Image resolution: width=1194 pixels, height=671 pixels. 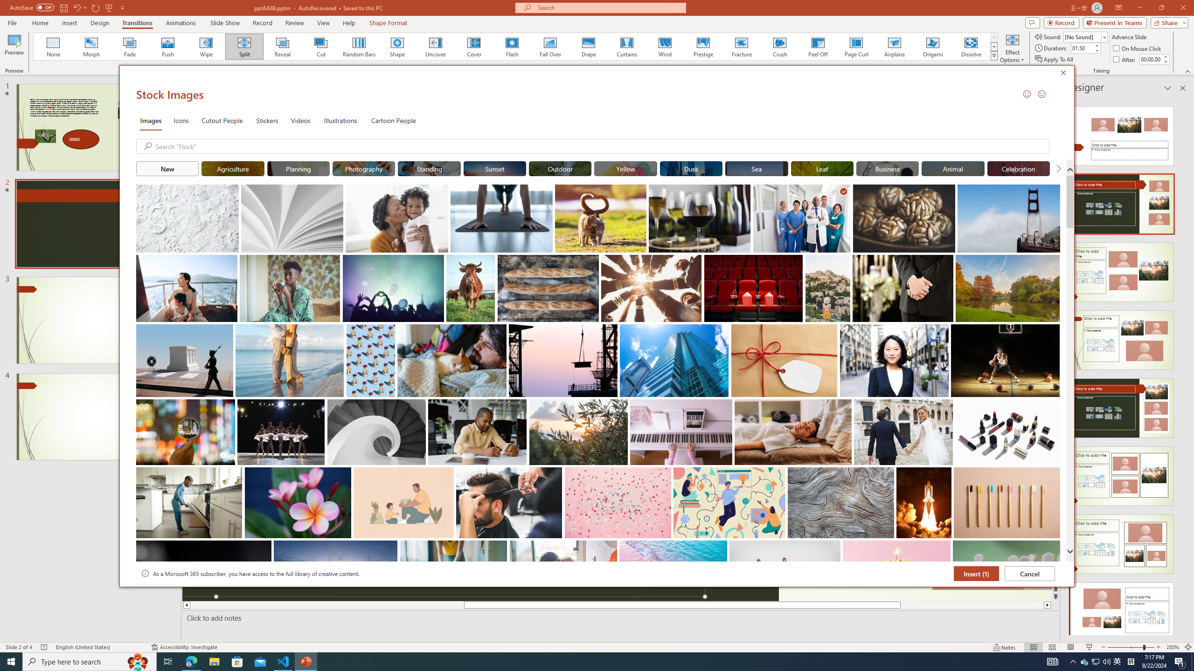 What do you see at coordinates (1095, 662) in the screenshot?
I see `Customize Quick Access Toolbar` at bounding box center [1095, 662].